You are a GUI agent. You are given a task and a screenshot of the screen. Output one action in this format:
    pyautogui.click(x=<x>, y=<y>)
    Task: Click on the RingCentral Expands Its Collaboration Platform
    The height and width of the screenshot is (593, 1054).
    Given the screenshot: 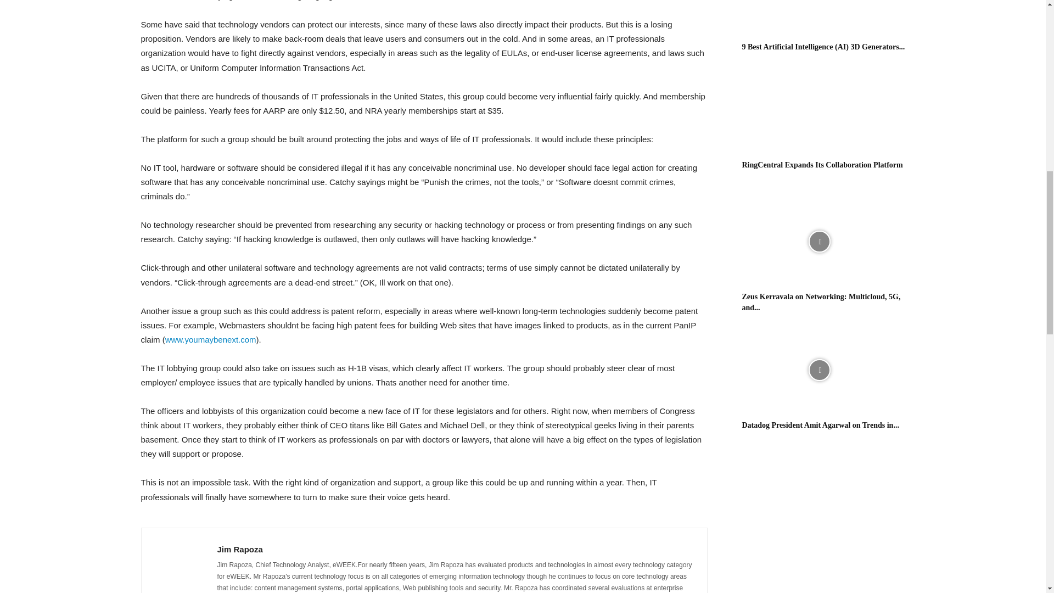 What is the action you would take?
    pyautogui.click(x=819, y=110)
    